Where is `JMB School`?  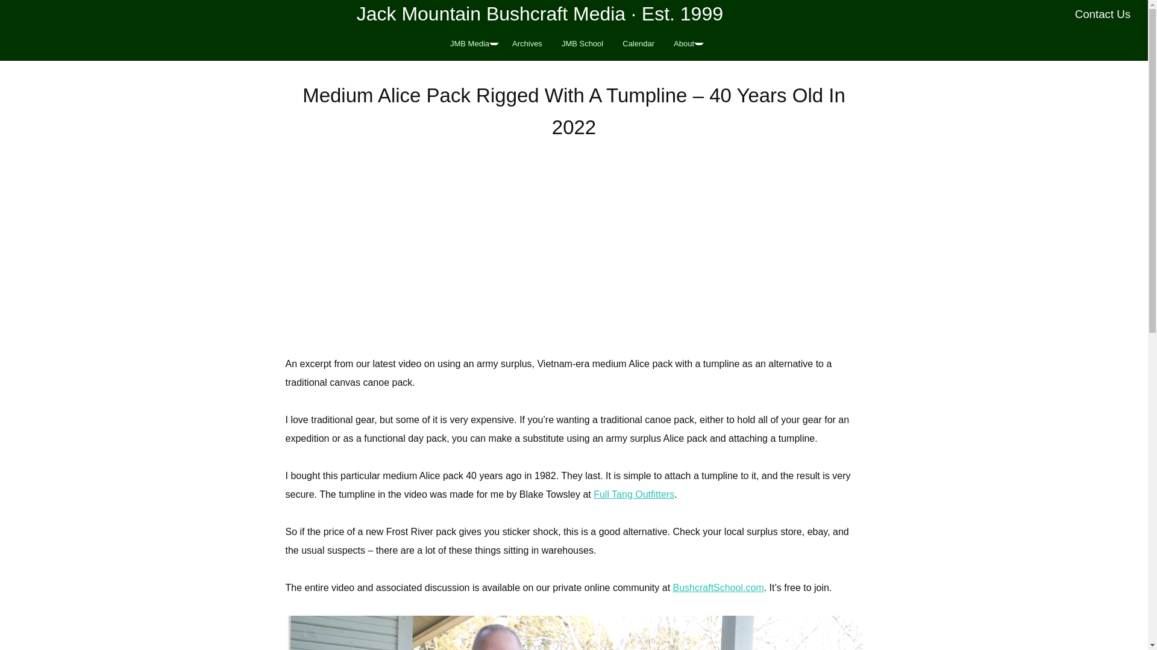 JMB School is located at coordinates (582, 43).